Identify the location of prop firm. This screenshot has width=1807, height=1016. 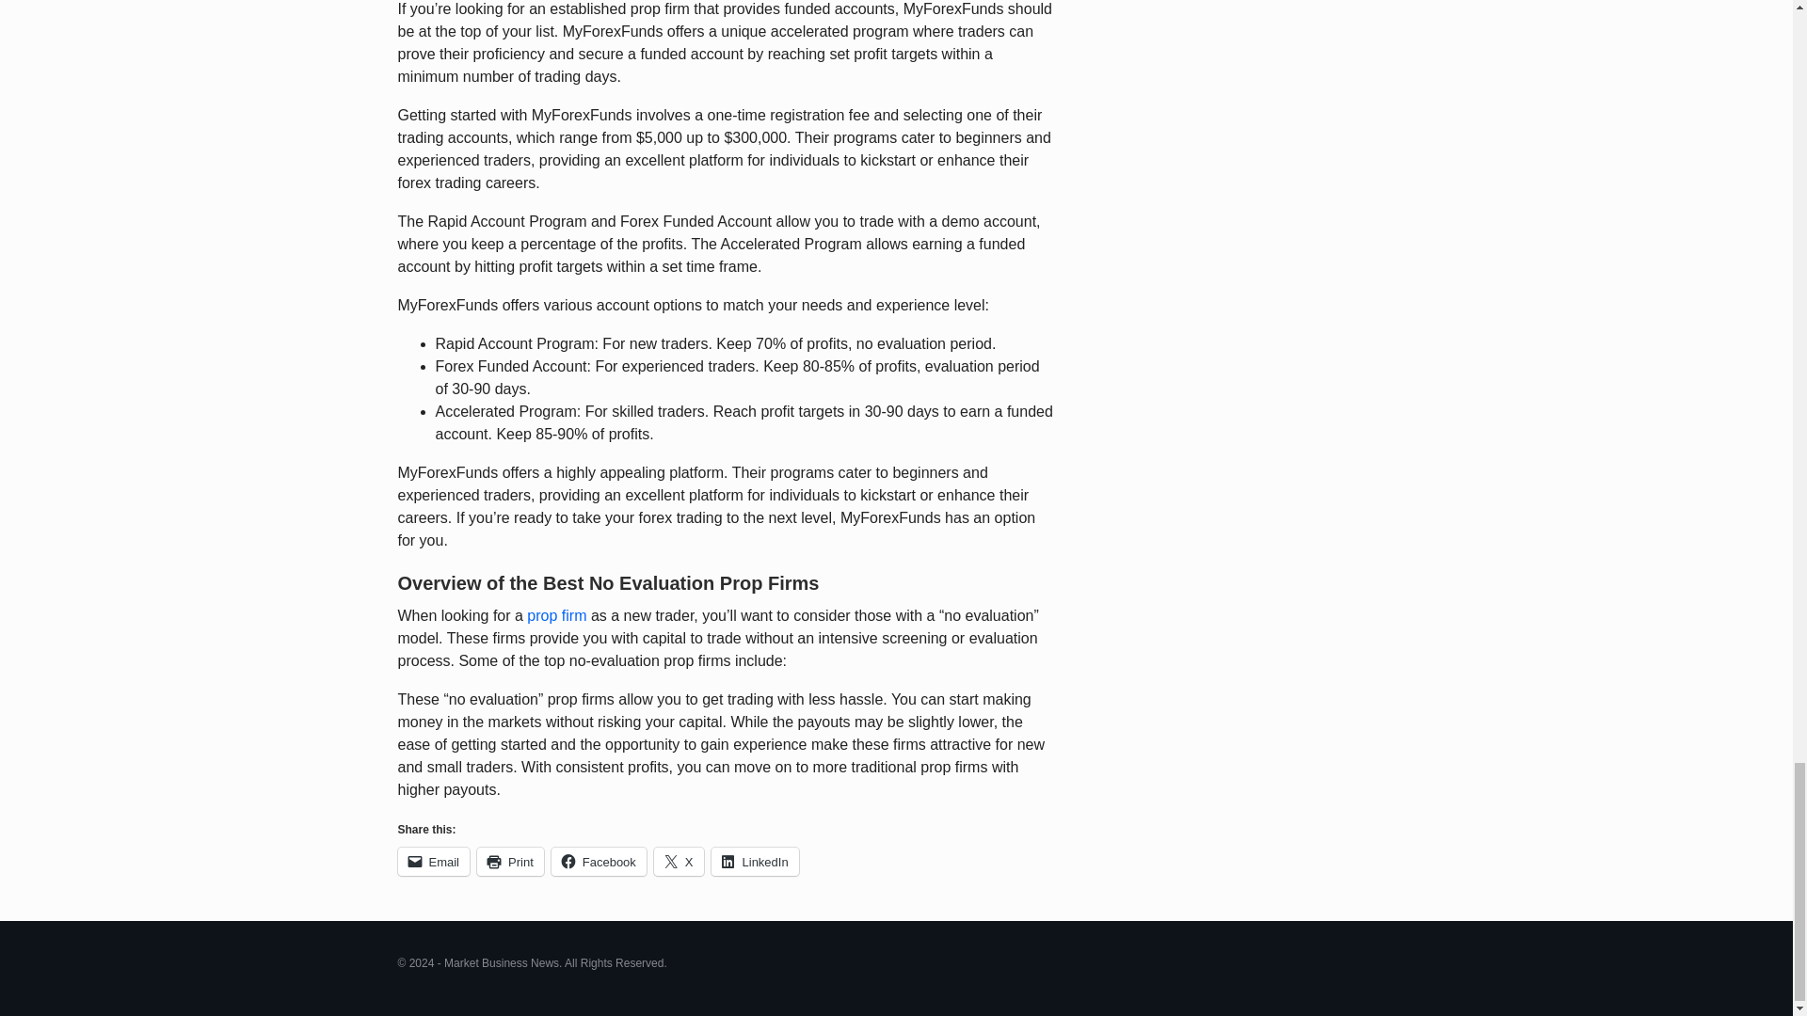
(556, 615).